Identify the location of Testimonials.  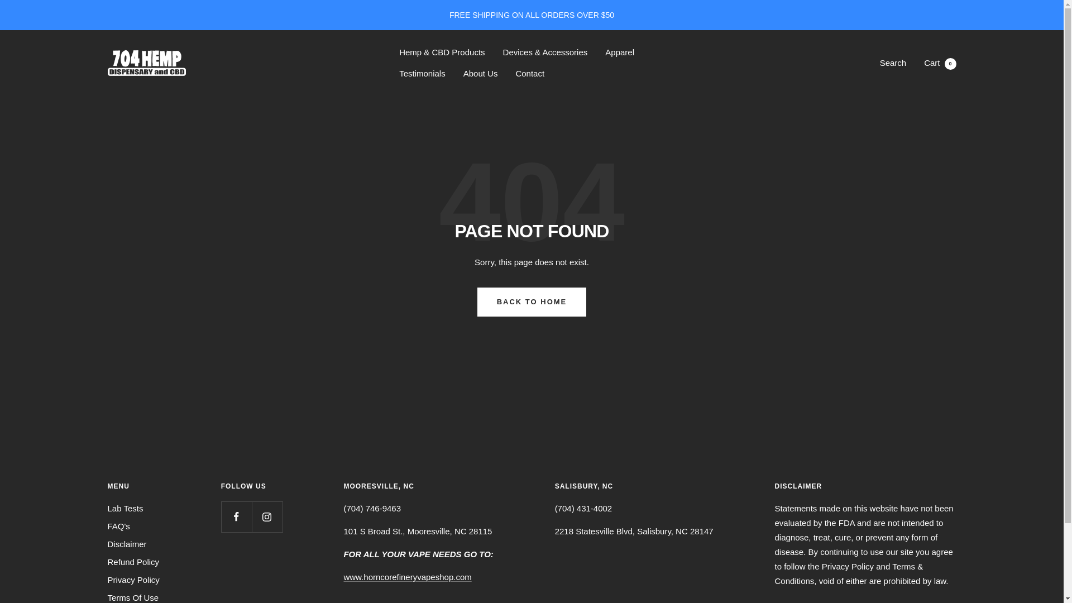
(422, 73).